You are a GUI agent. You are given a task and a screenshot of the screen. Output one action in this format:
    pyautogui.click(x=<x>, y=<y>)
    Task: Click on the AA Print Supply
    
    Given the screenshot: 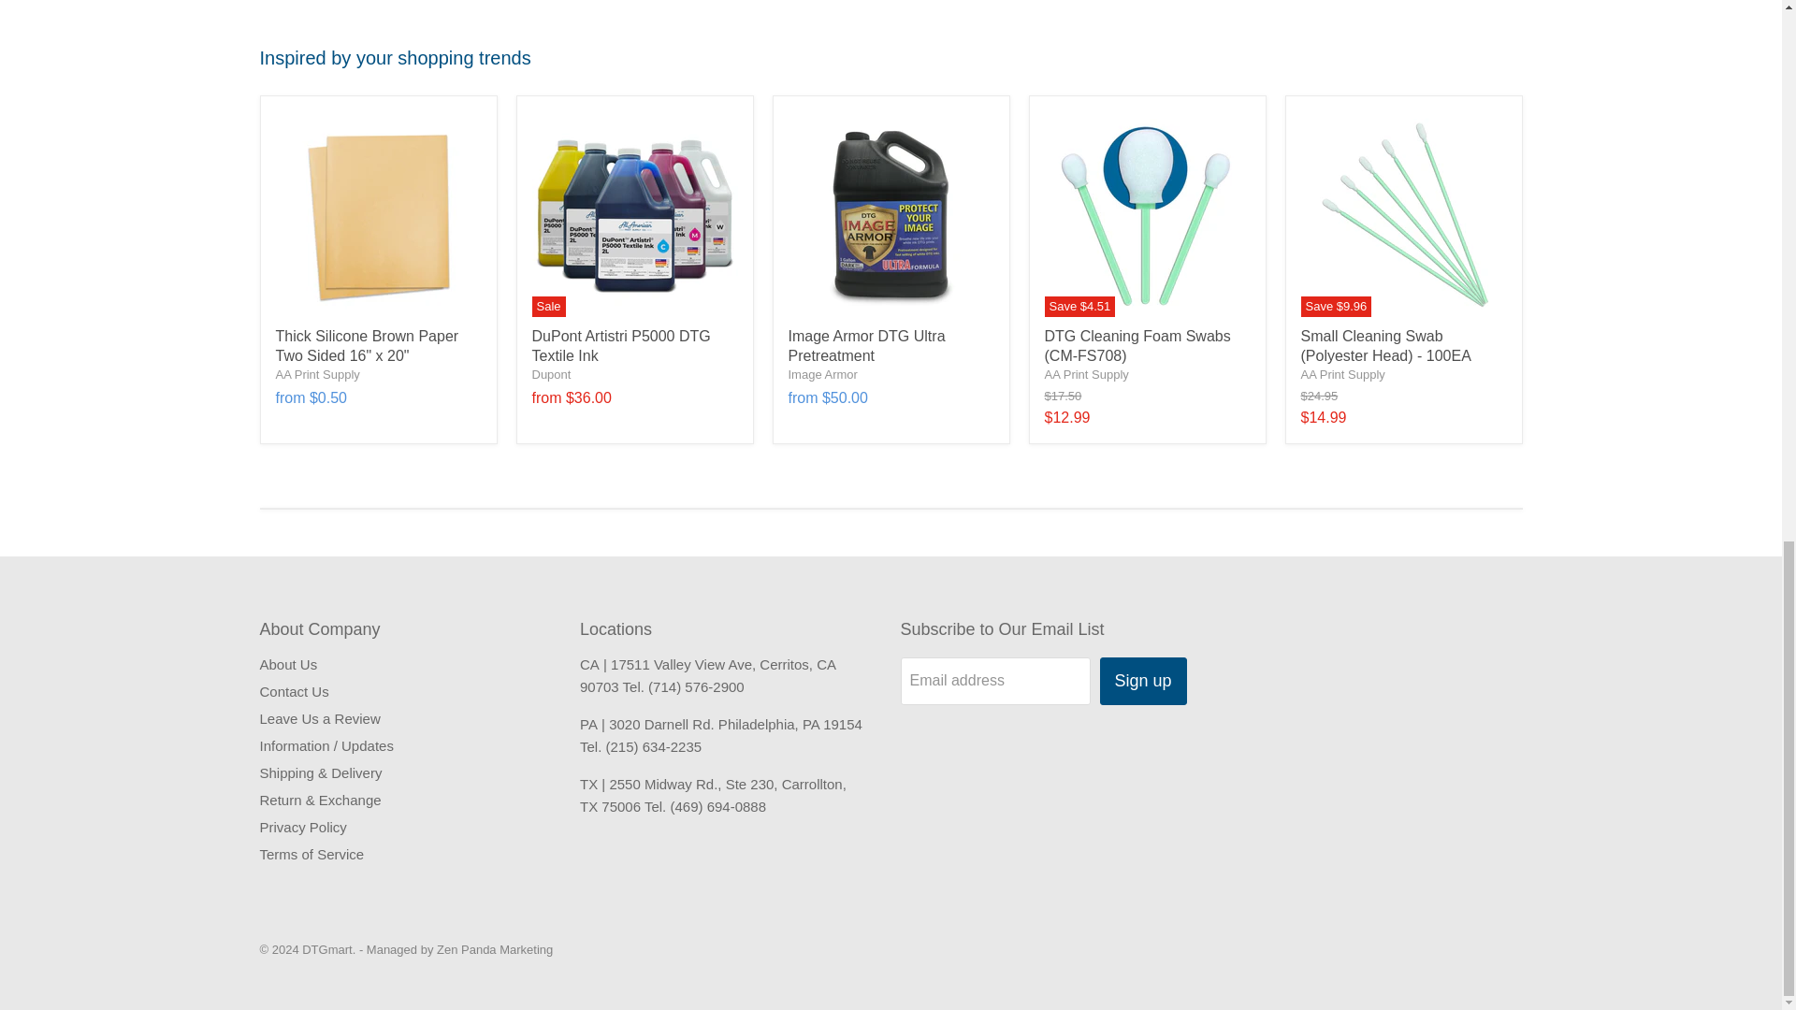 What is the action you would take?
    pyautogui.click(x=316, y=374)
    